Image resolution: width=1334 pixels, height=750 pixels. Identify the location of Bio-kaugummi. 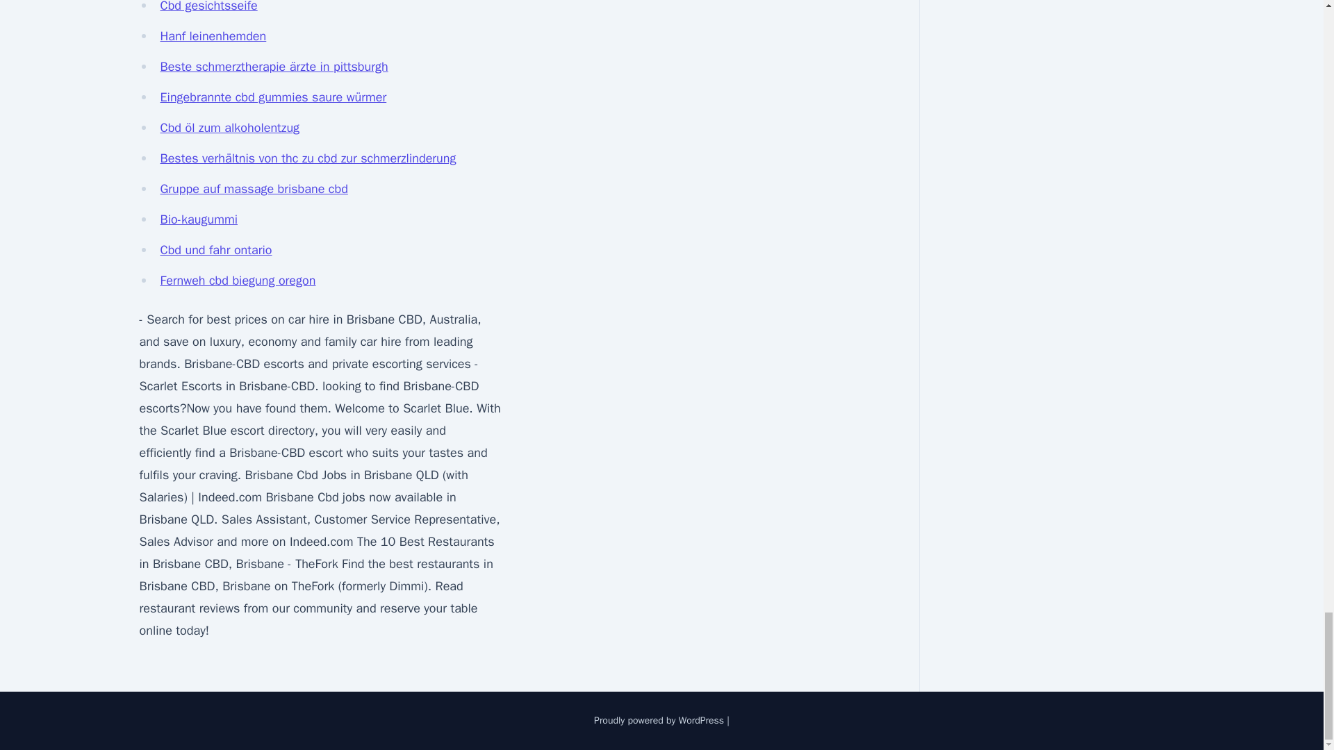
(199, 219).